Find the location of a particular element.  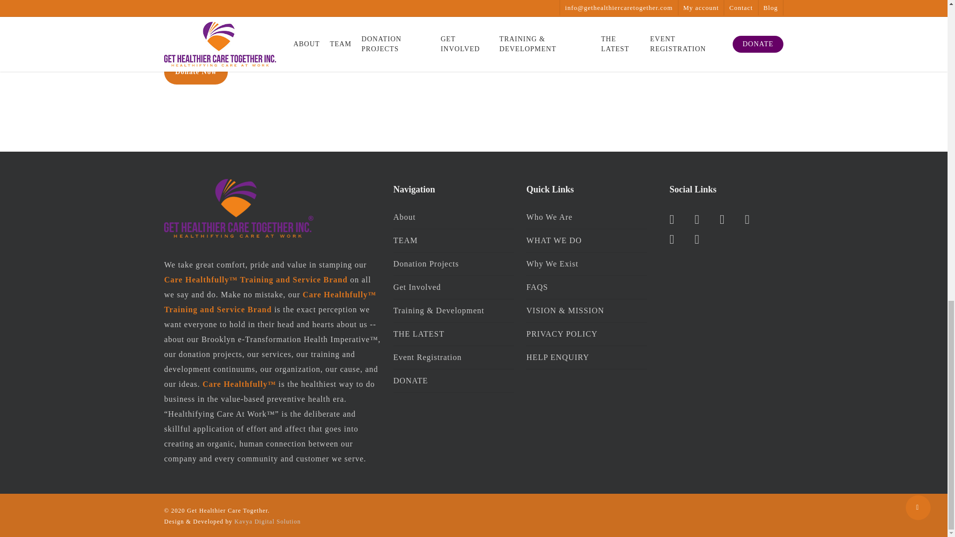

HELP ENQUIRY is located at coordinates (586, 357).